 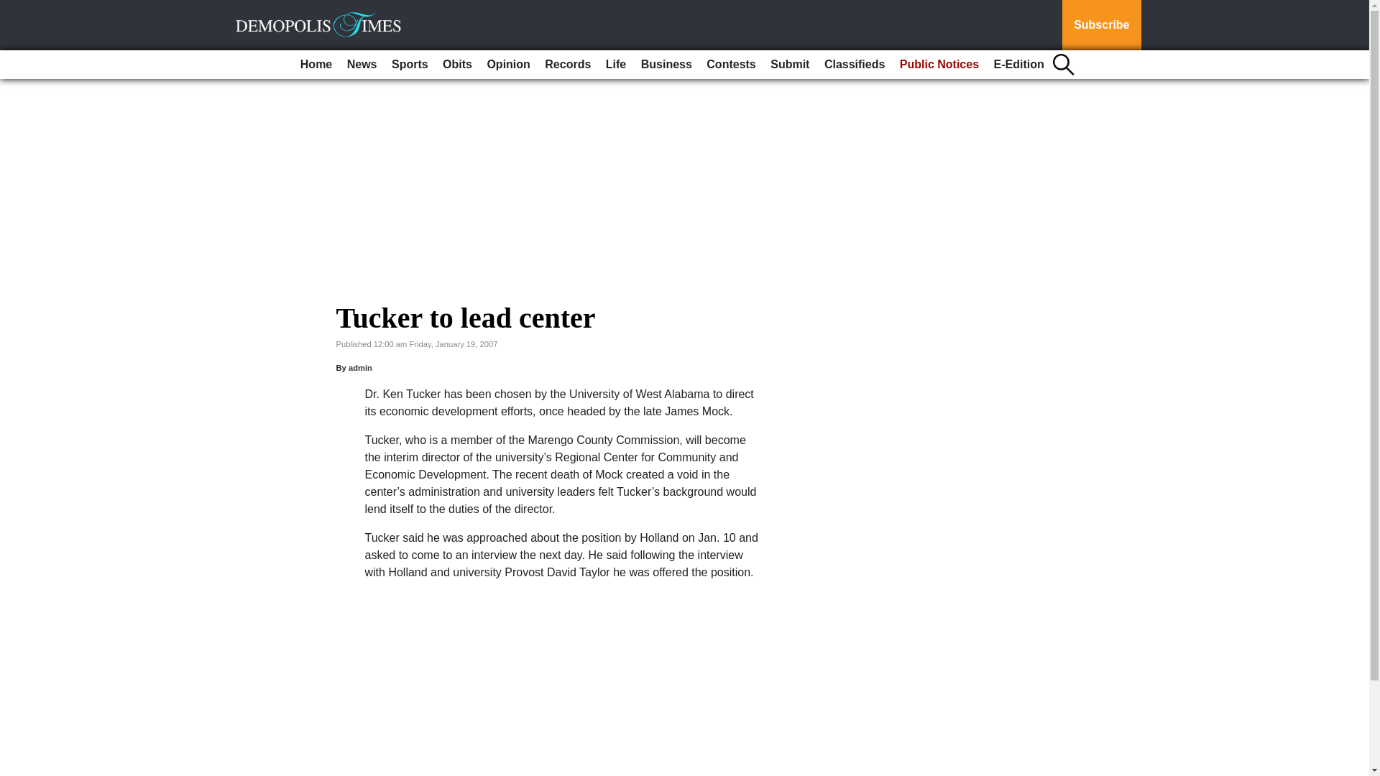 I want to click on Obits, so click(x=457, y=65).